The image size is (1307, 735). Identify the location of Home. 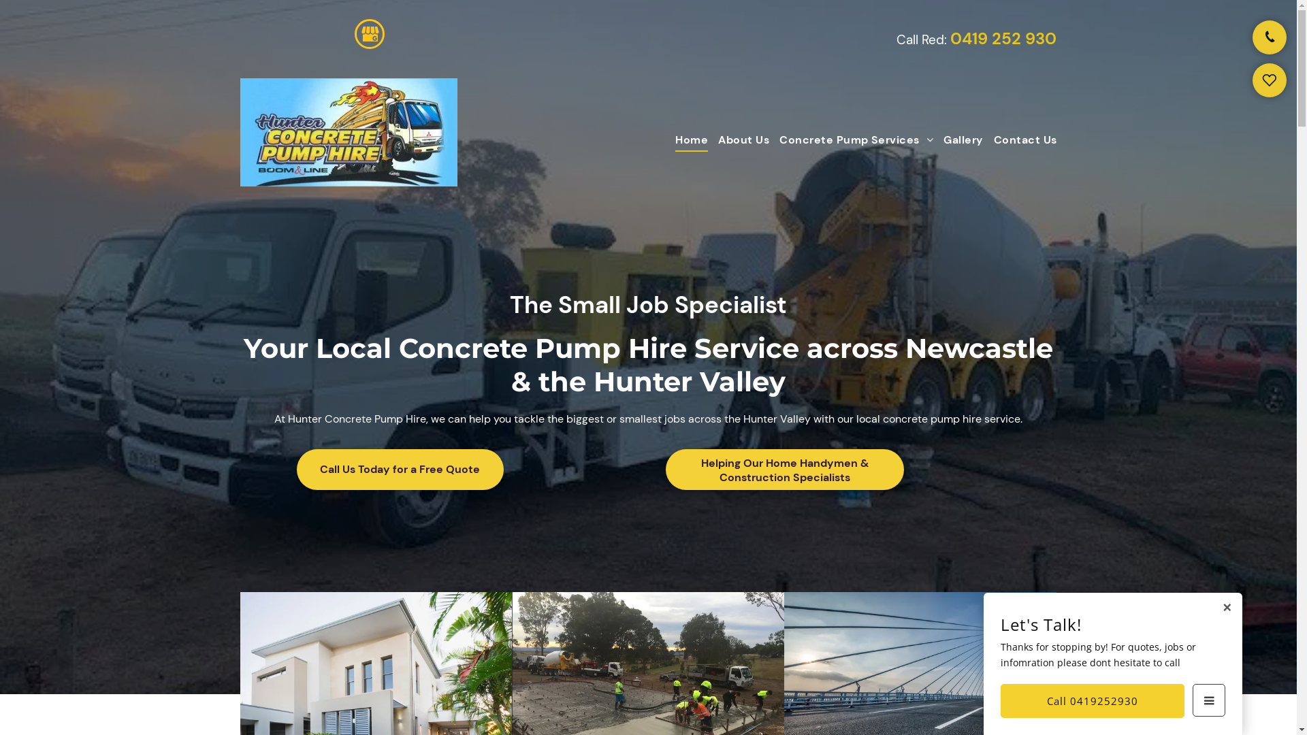
(686, 140).